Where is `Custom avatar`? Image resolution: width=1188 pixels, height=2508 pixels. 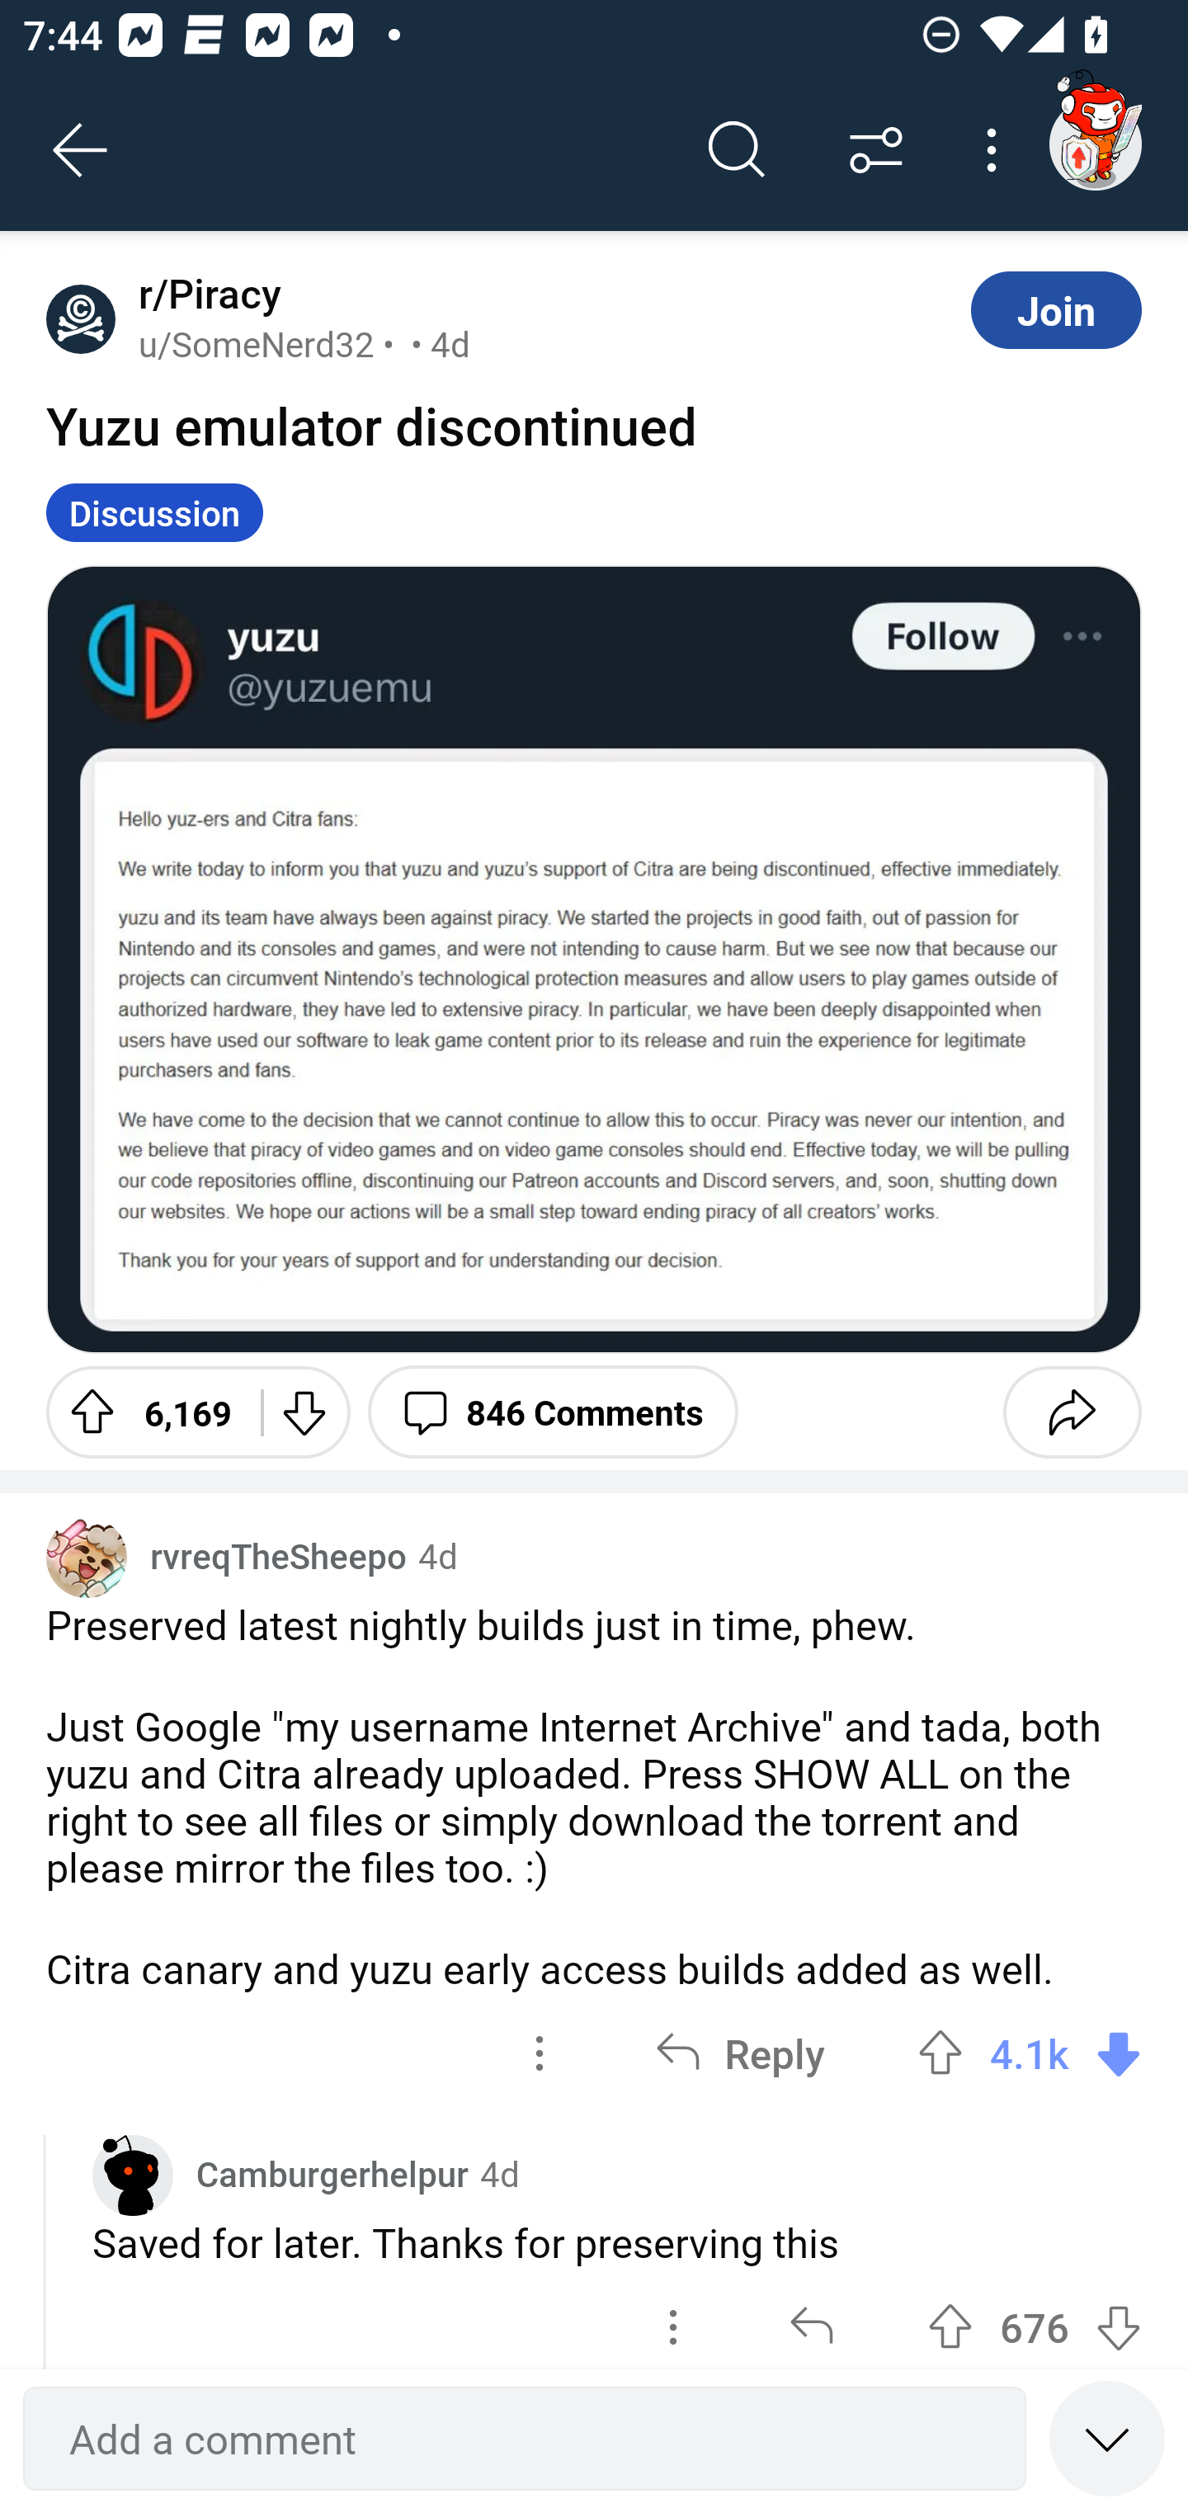
Custom avatar is located at coordinates (133, 2175).